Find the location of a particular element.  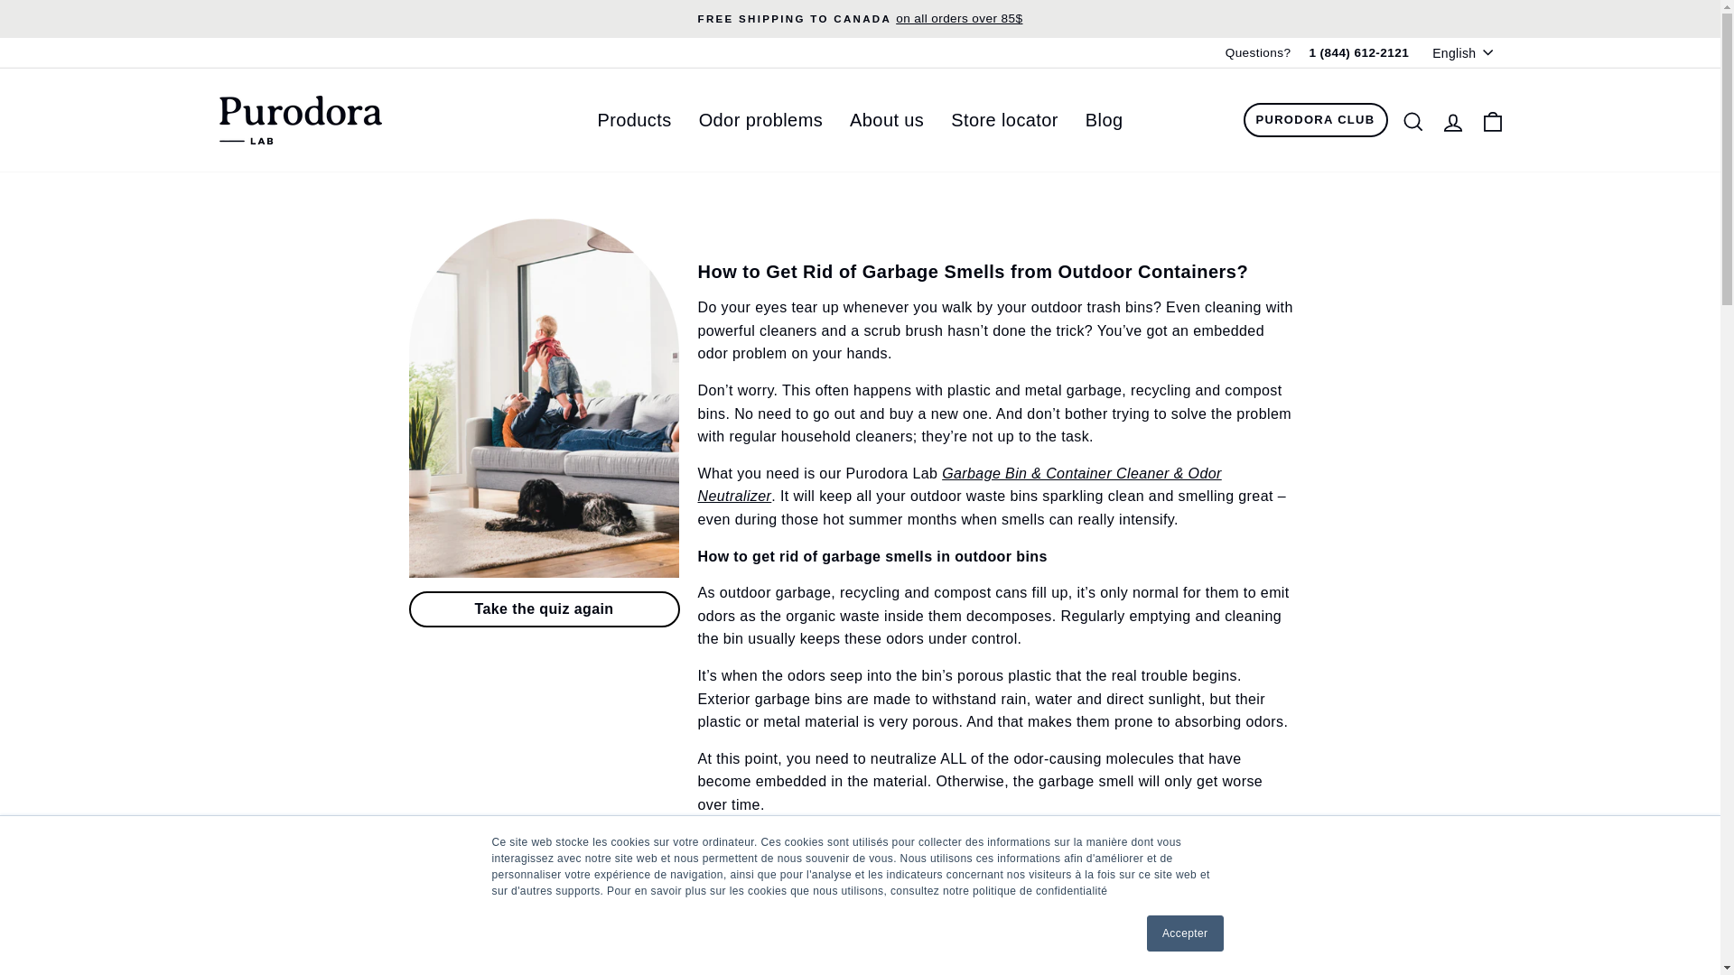

English is located at coordinates (1464, 52).